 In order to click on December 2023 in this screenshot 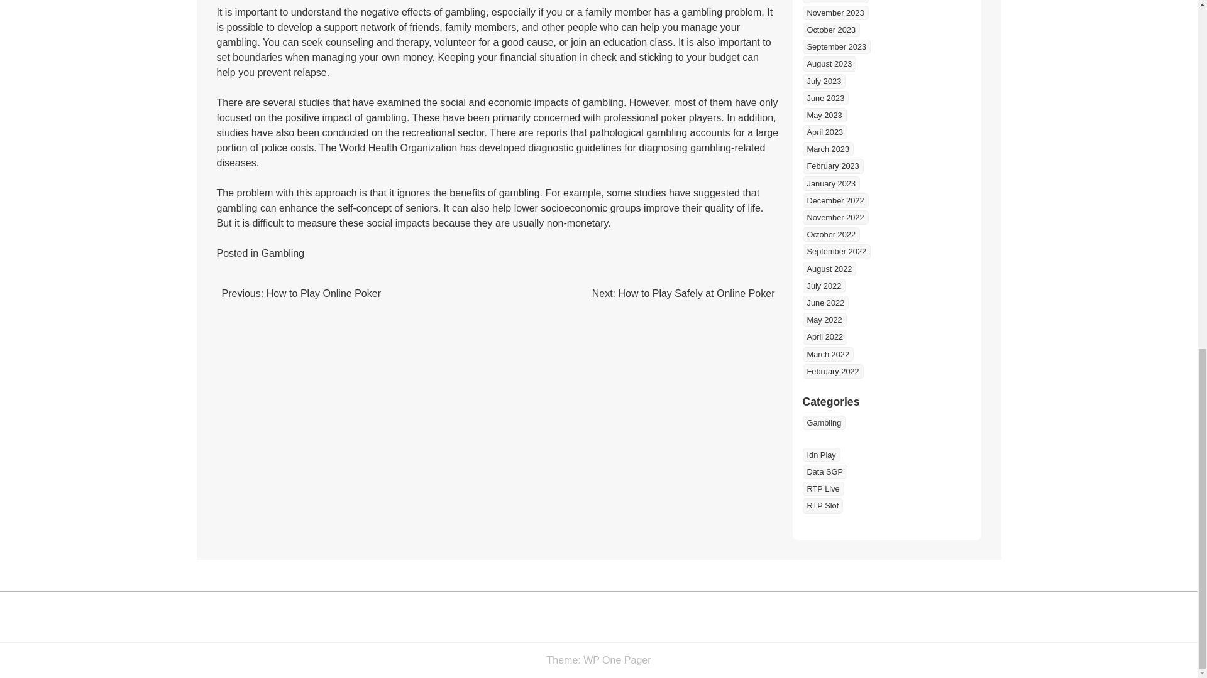, I will do `click(835, 1)`.